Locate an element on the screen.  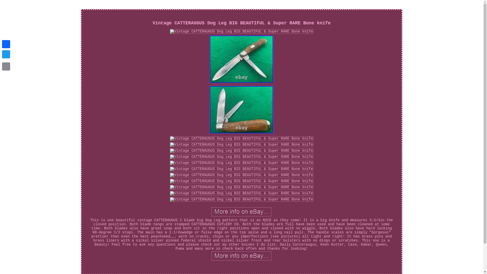
Facebook is located at coordinates (6, 44).